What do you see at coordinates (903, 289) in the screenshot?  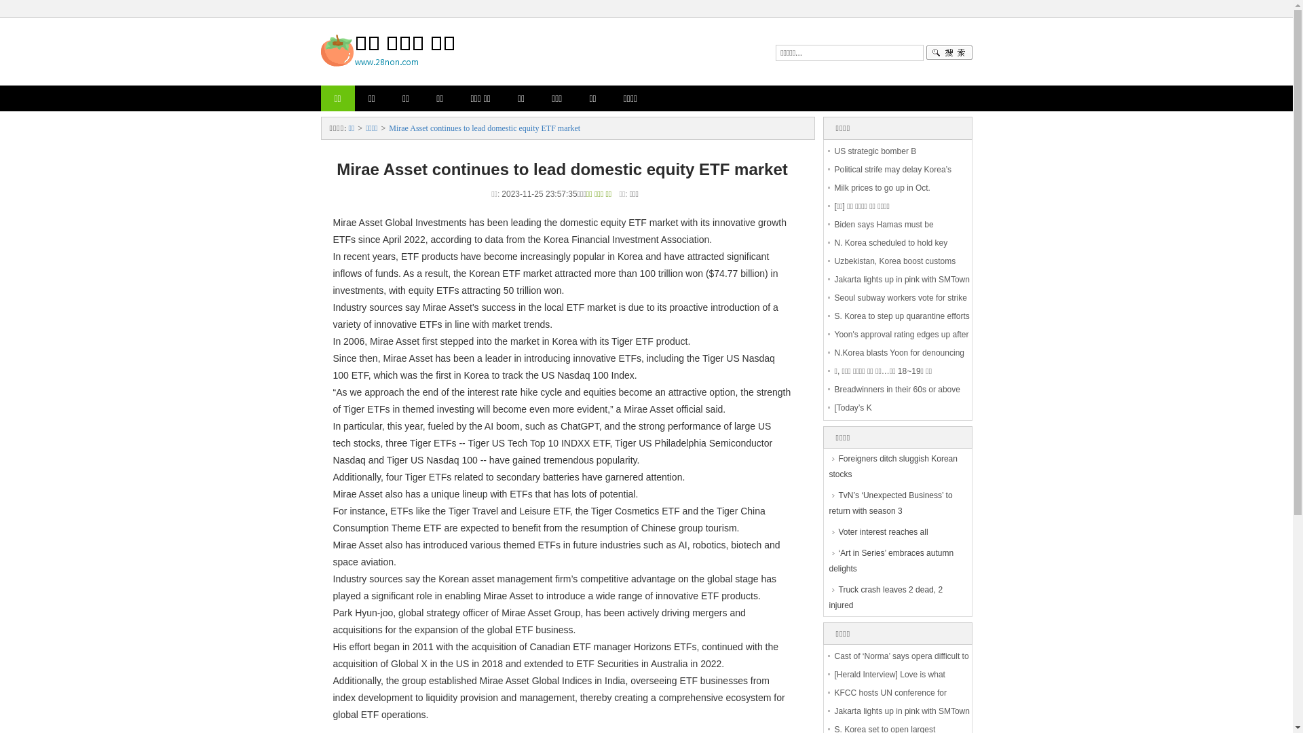 I see `Jakarta lights up in pink with SMTown Live 2023` at bounding box center [903, 289].